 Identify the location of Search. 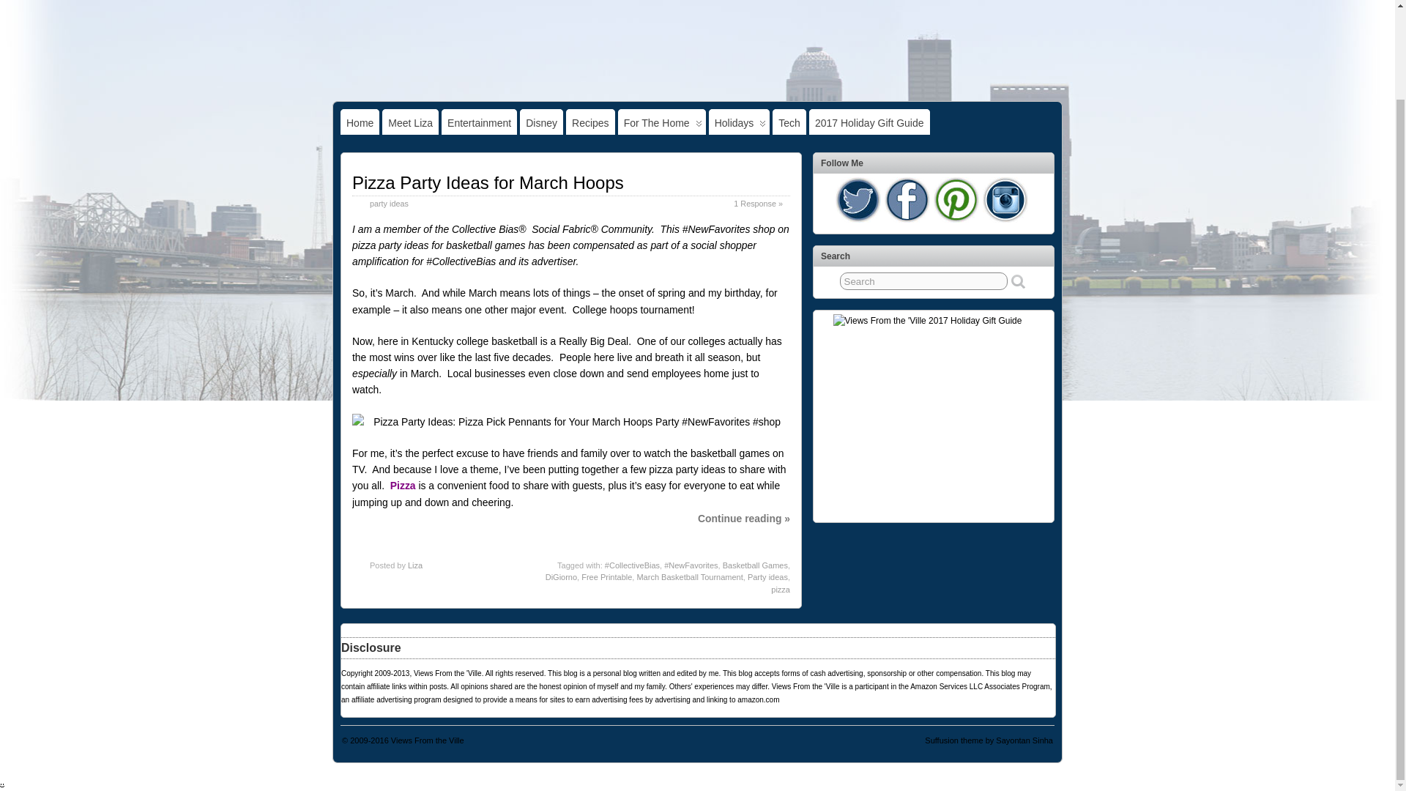
(923, 281).